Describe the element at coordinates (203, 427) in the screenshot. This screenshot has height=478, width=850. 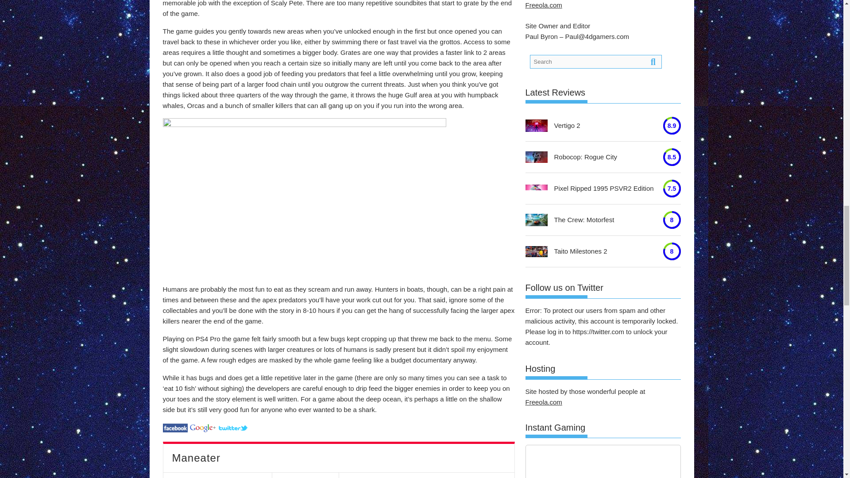
I see `Review:Maneater` at that location.